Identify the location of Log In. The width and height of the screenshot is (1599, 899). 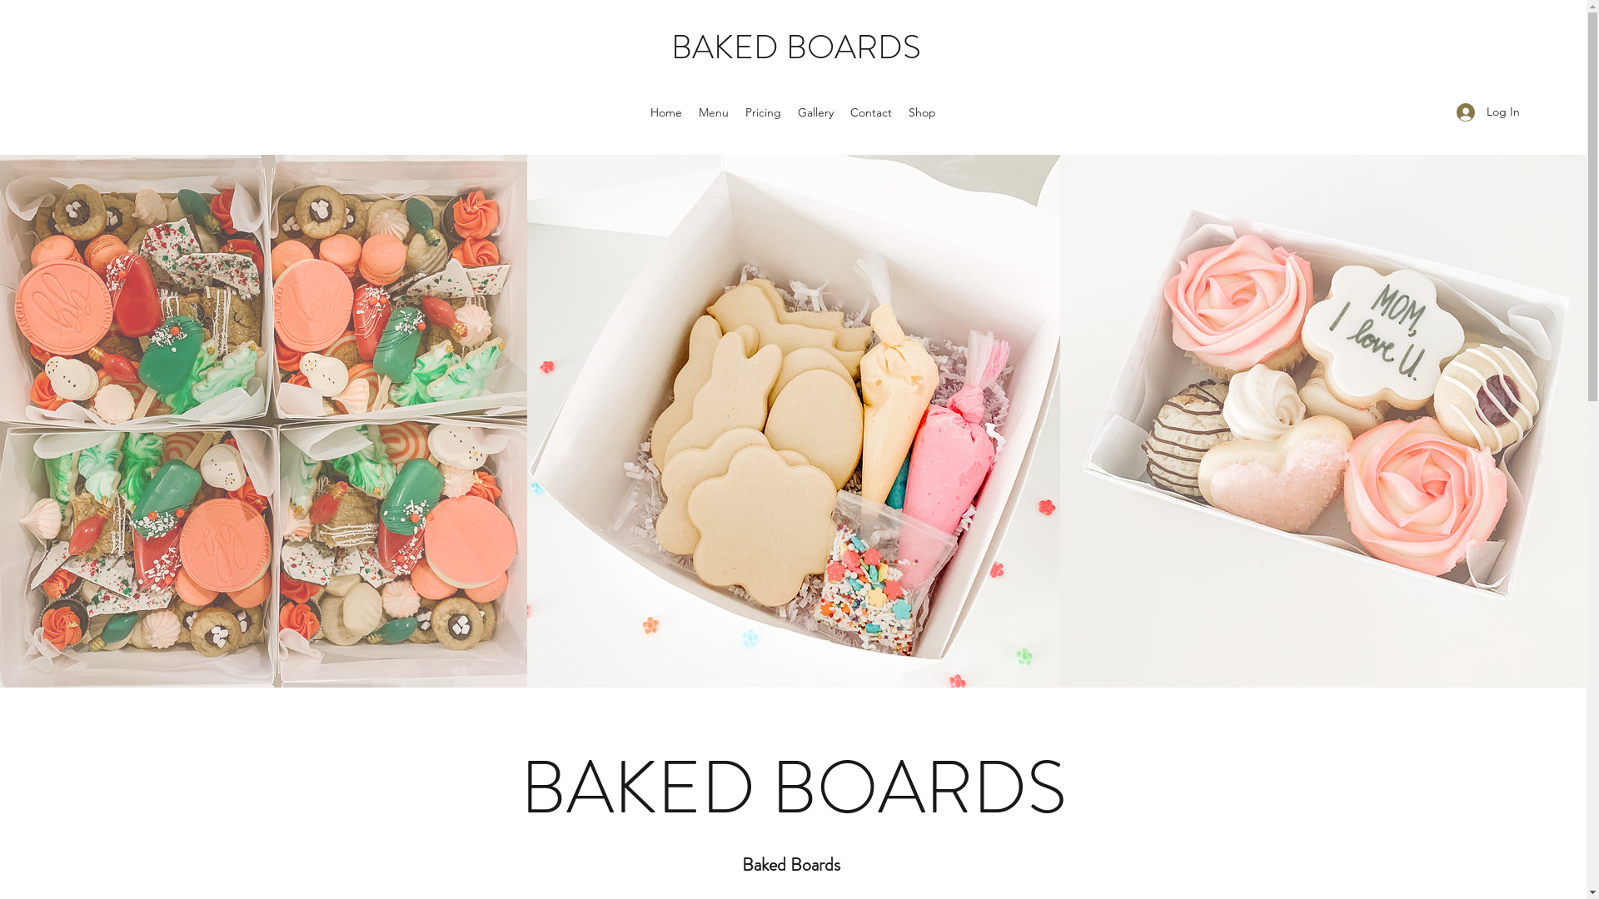
(1482, 112).